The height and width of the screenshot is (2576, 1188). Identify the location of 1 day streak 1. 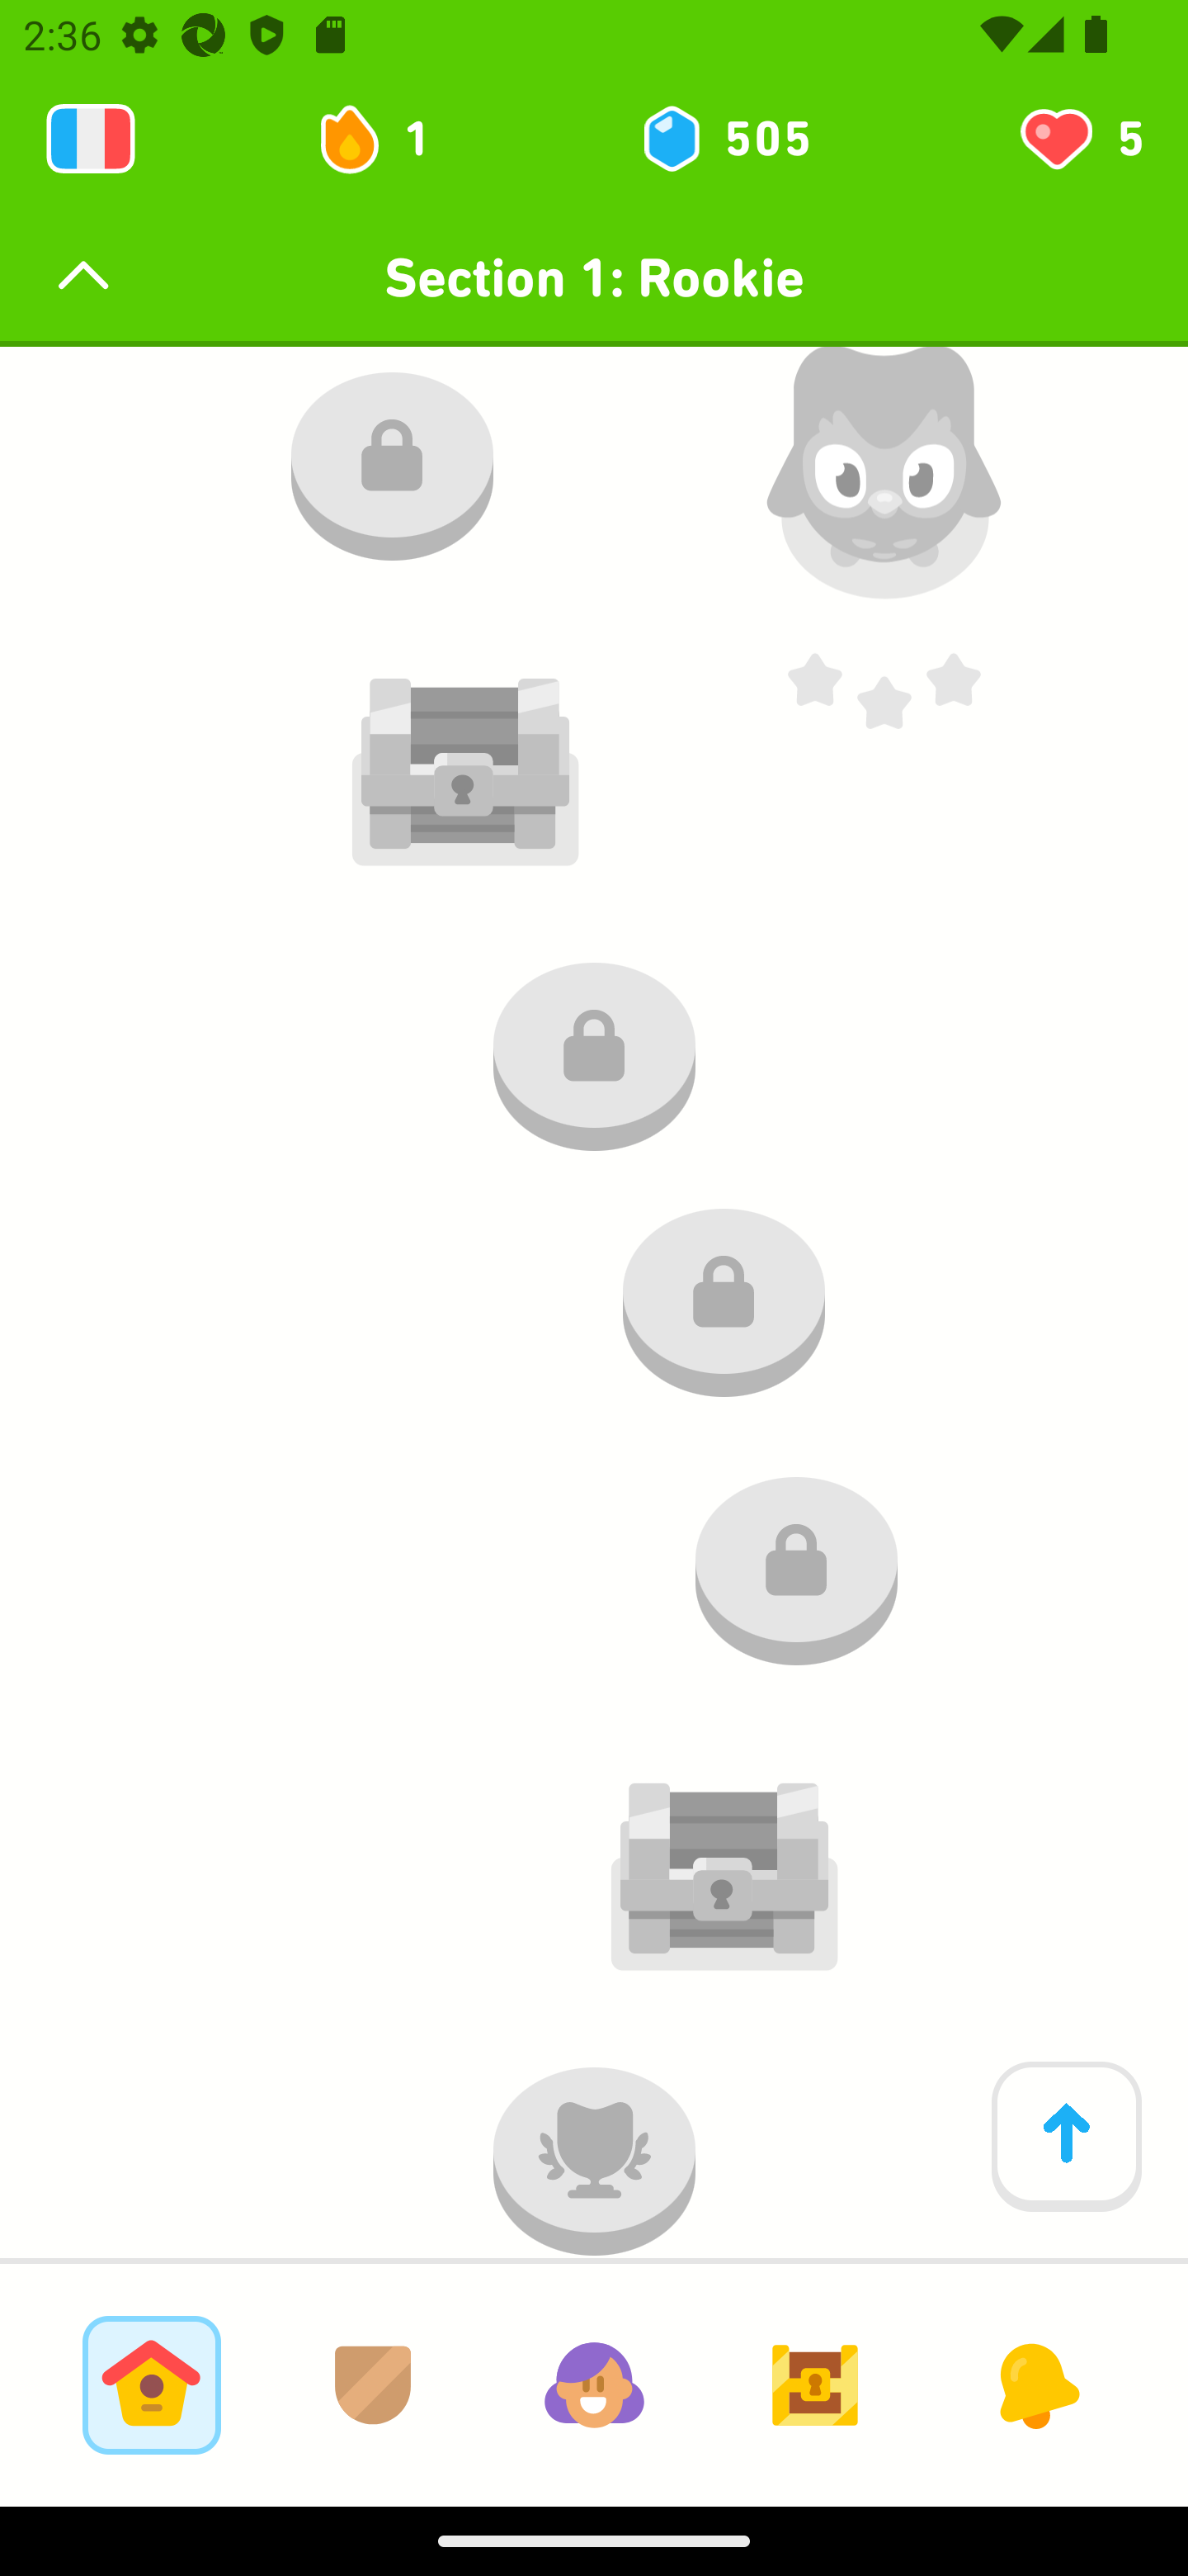
(388, 139).